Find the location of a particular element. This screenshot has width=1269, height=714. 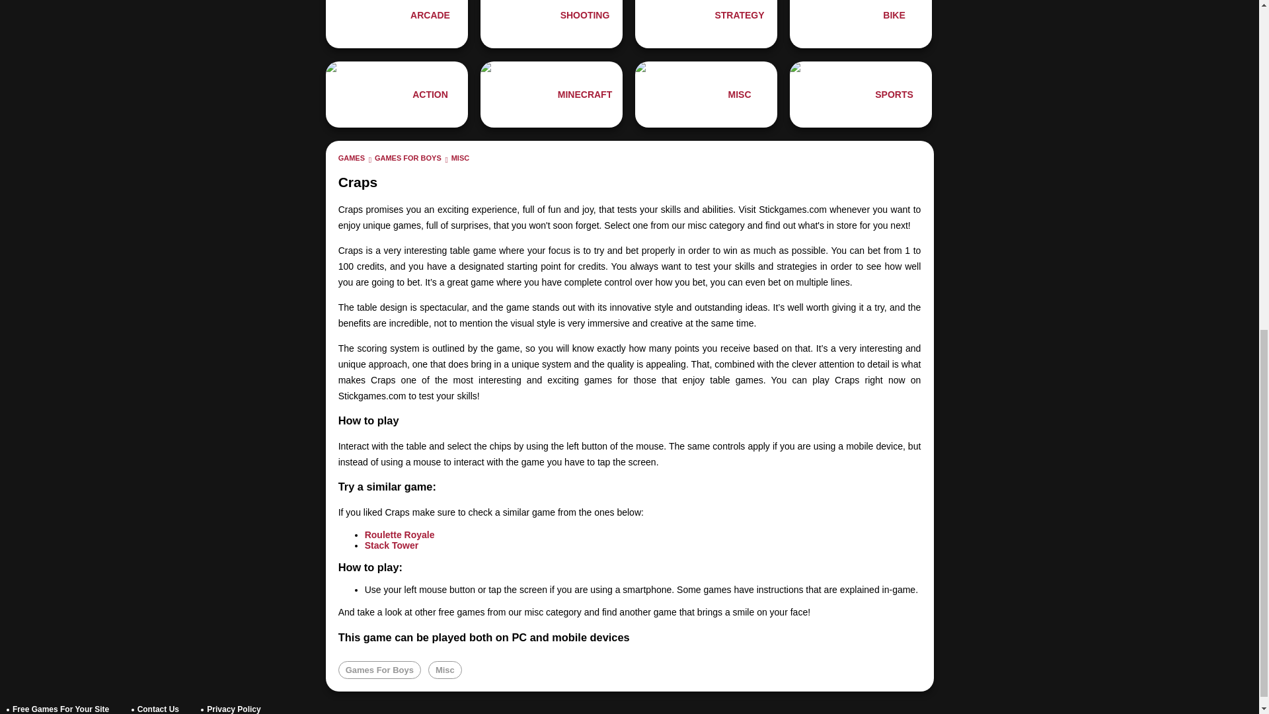

ARCADE is located at coordinates (397, 24).